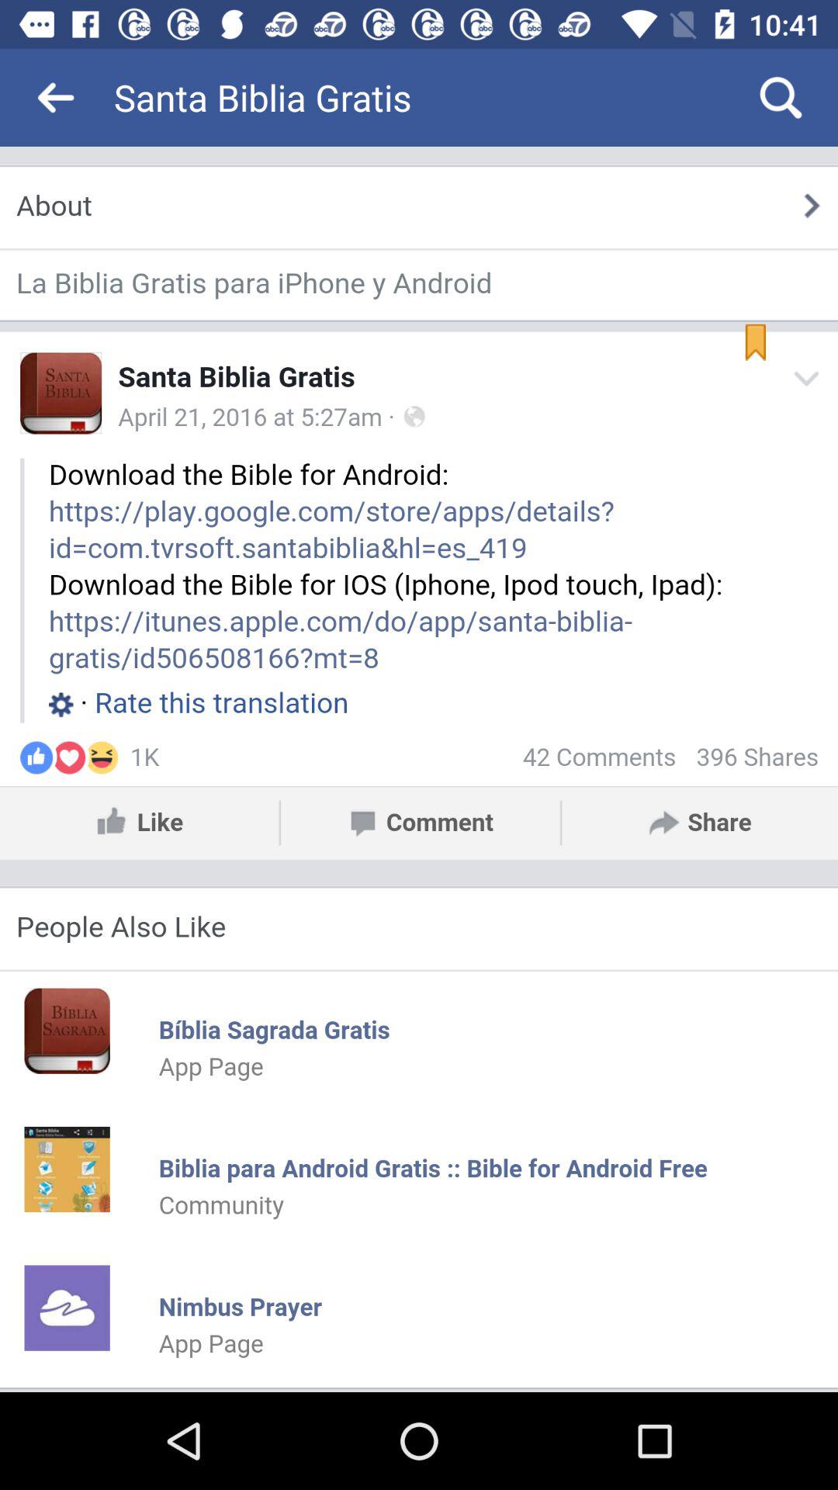  Describe the element at coordinates (781, 98) in the screenshot. I see `click the icon next to santa biblia gratis icon` at that location.